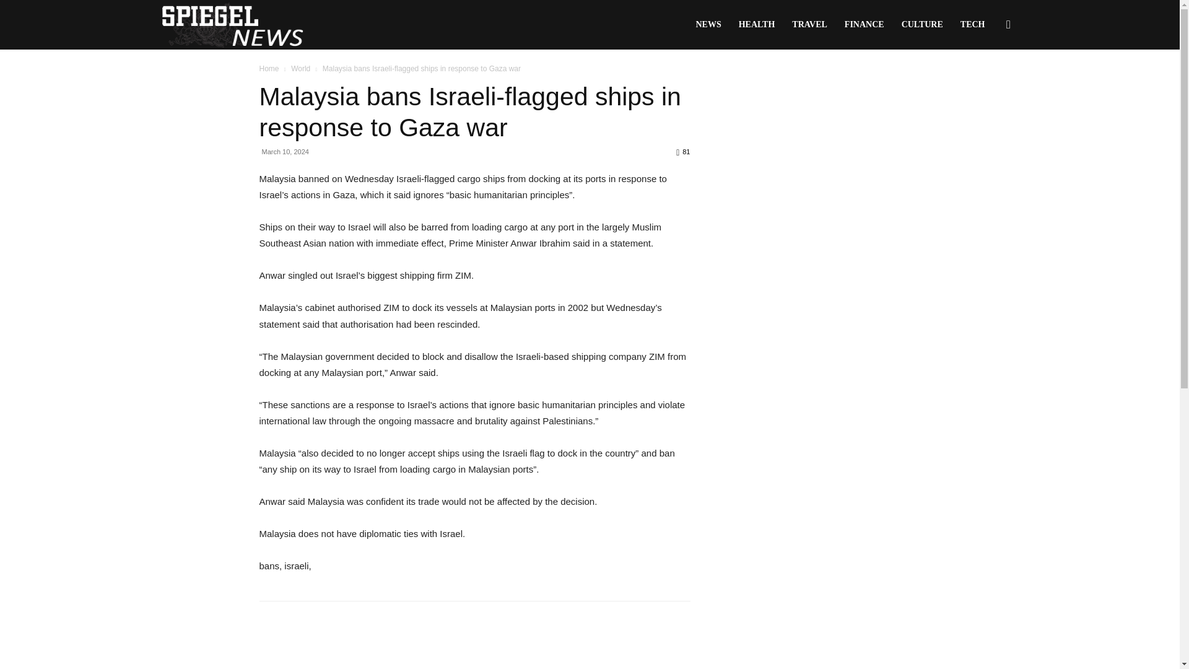 This screenshot has width=1189, height=669. Describe the element at coordinates (864, 25) in the screenshot. I see `FINANCE` at that location.